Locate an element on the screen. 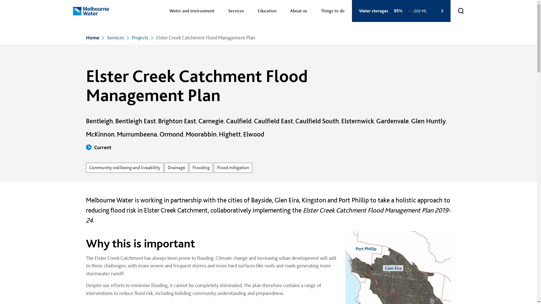 The image size is (541, 304). Community wellbeing and liveability is located at coordinates (125, 168).